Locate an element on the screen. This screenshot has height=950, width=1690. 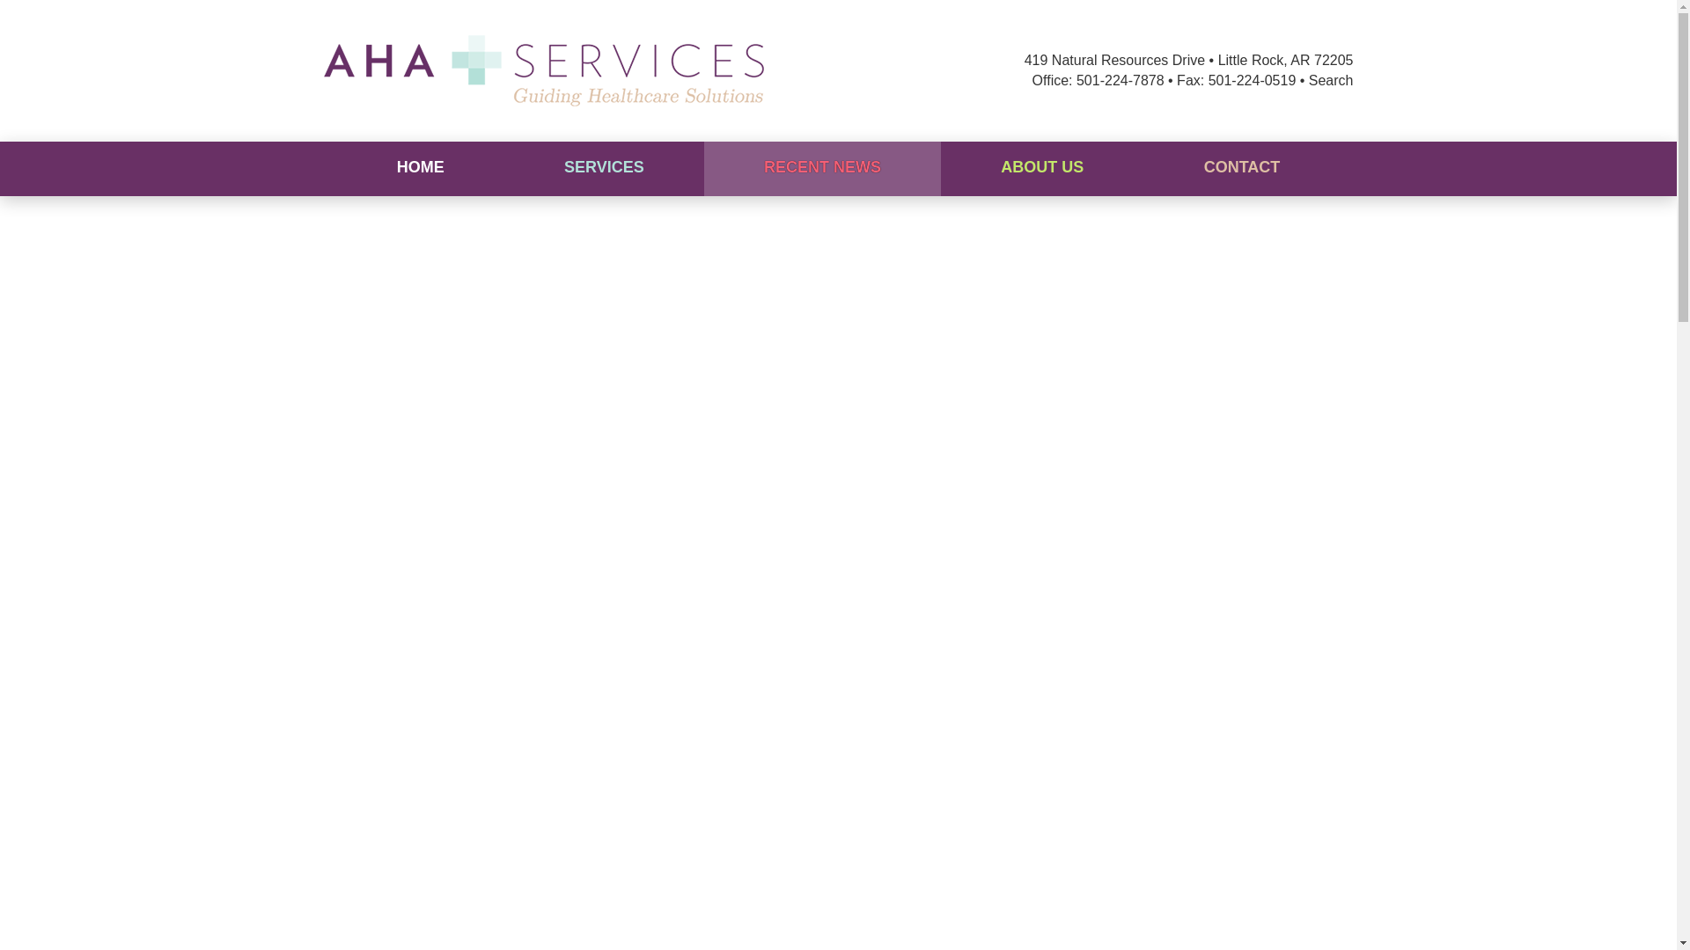
HOME is located at coordinates (420, 168).